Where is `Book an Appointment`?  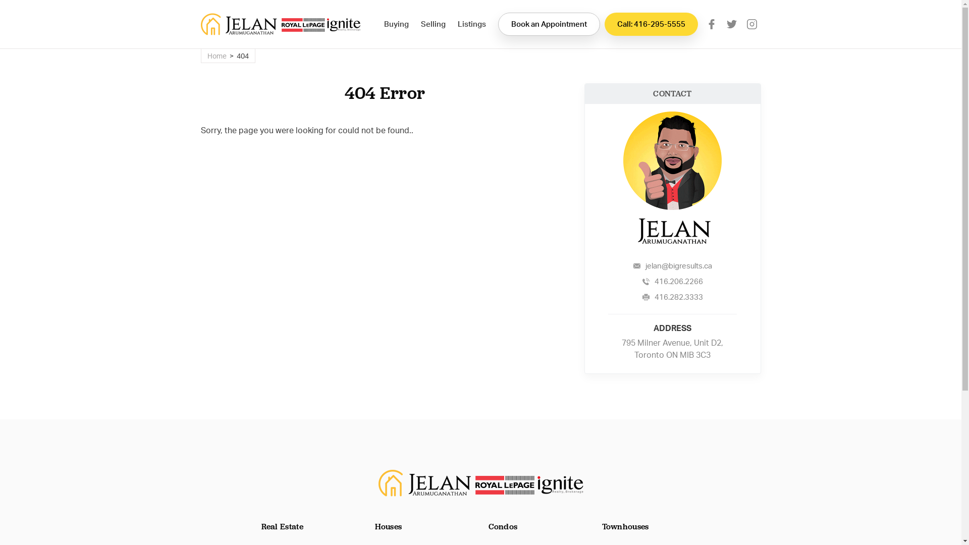 Book an Appointment is located at coordinates (549, 24).